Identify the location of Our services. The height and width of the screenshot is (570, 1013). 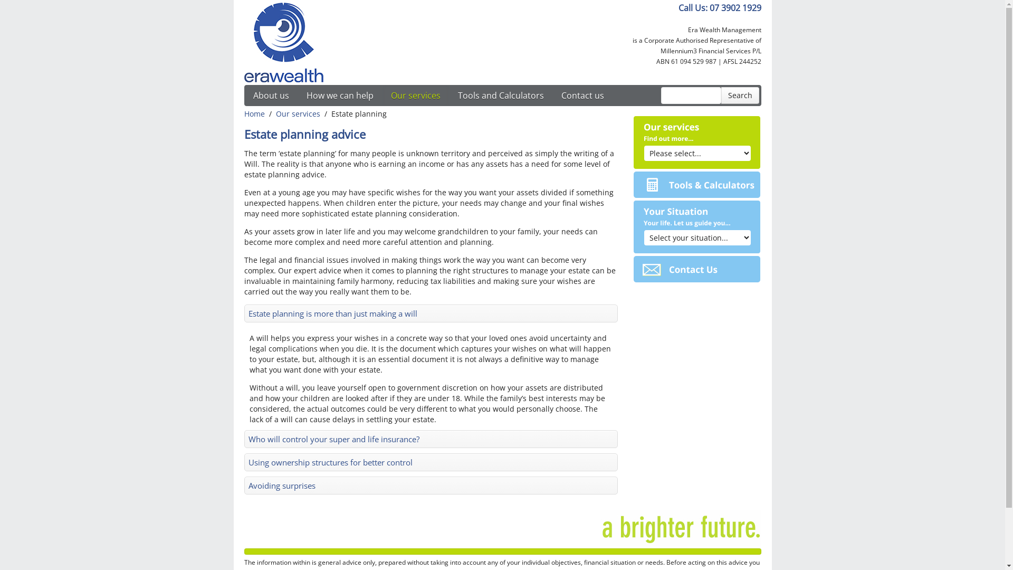
(298, 114).